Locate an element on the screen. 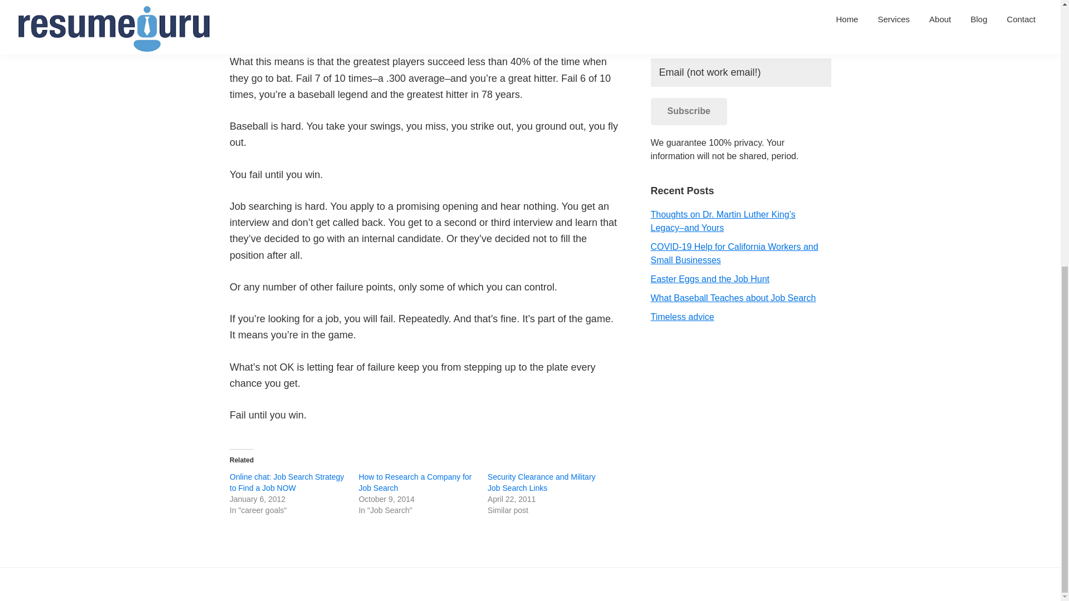  Easter Eggs and the Job Hunt is located at coordinates (709, 278).